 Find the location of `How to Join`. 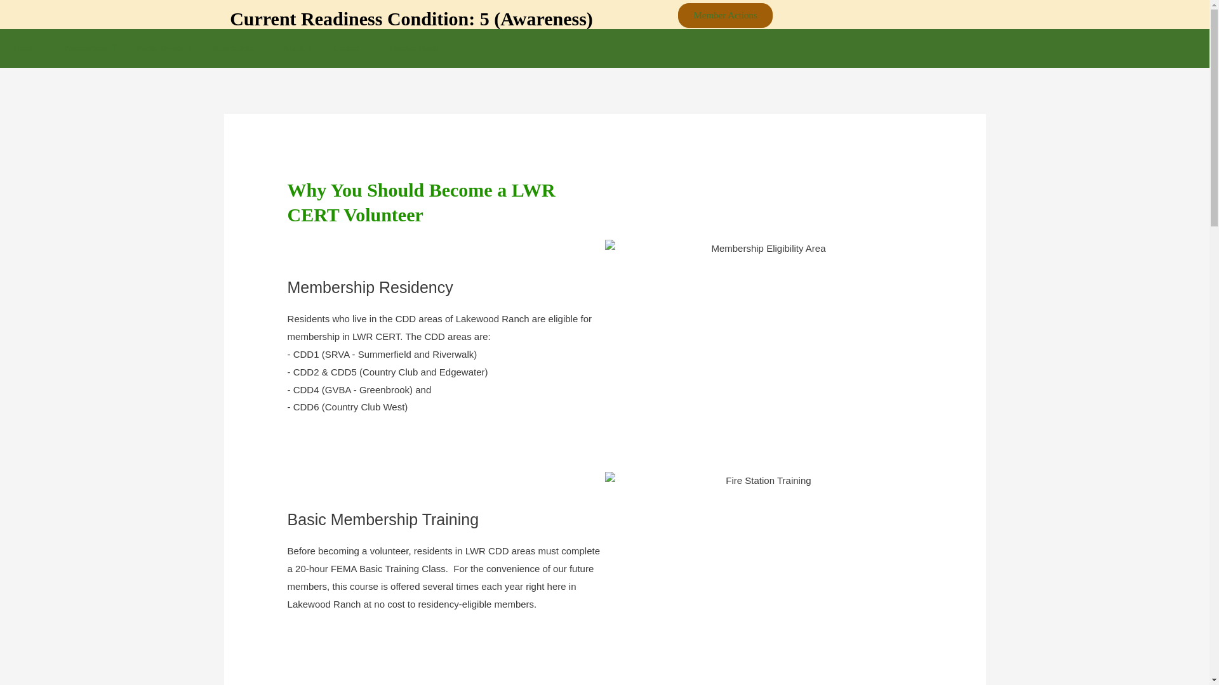

How to Join is located at coordinates (234, 48).